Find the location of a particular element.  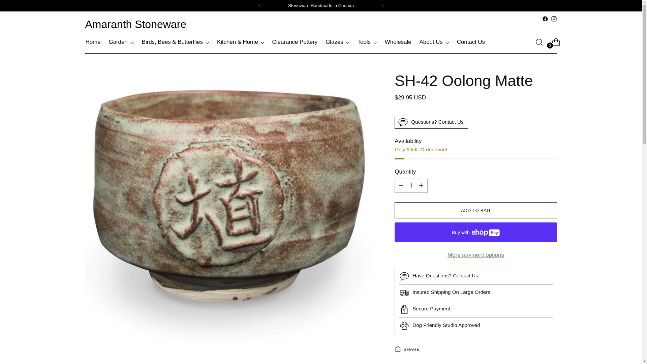

Next is located at coordinates (382, 5).